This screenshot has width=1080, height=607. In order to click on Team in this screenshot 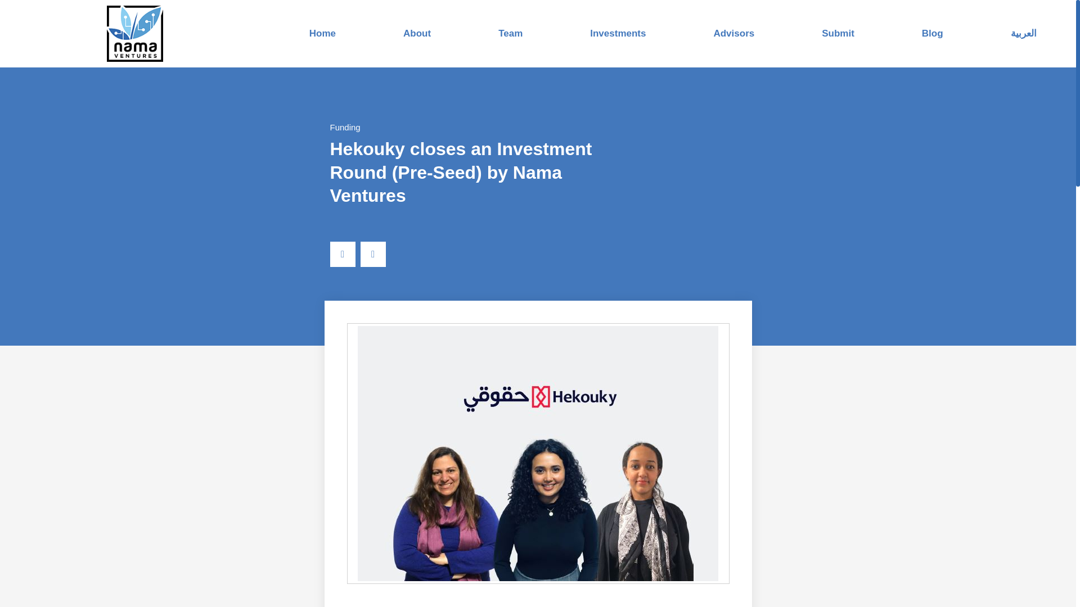, I will do `click(510, 33)`.